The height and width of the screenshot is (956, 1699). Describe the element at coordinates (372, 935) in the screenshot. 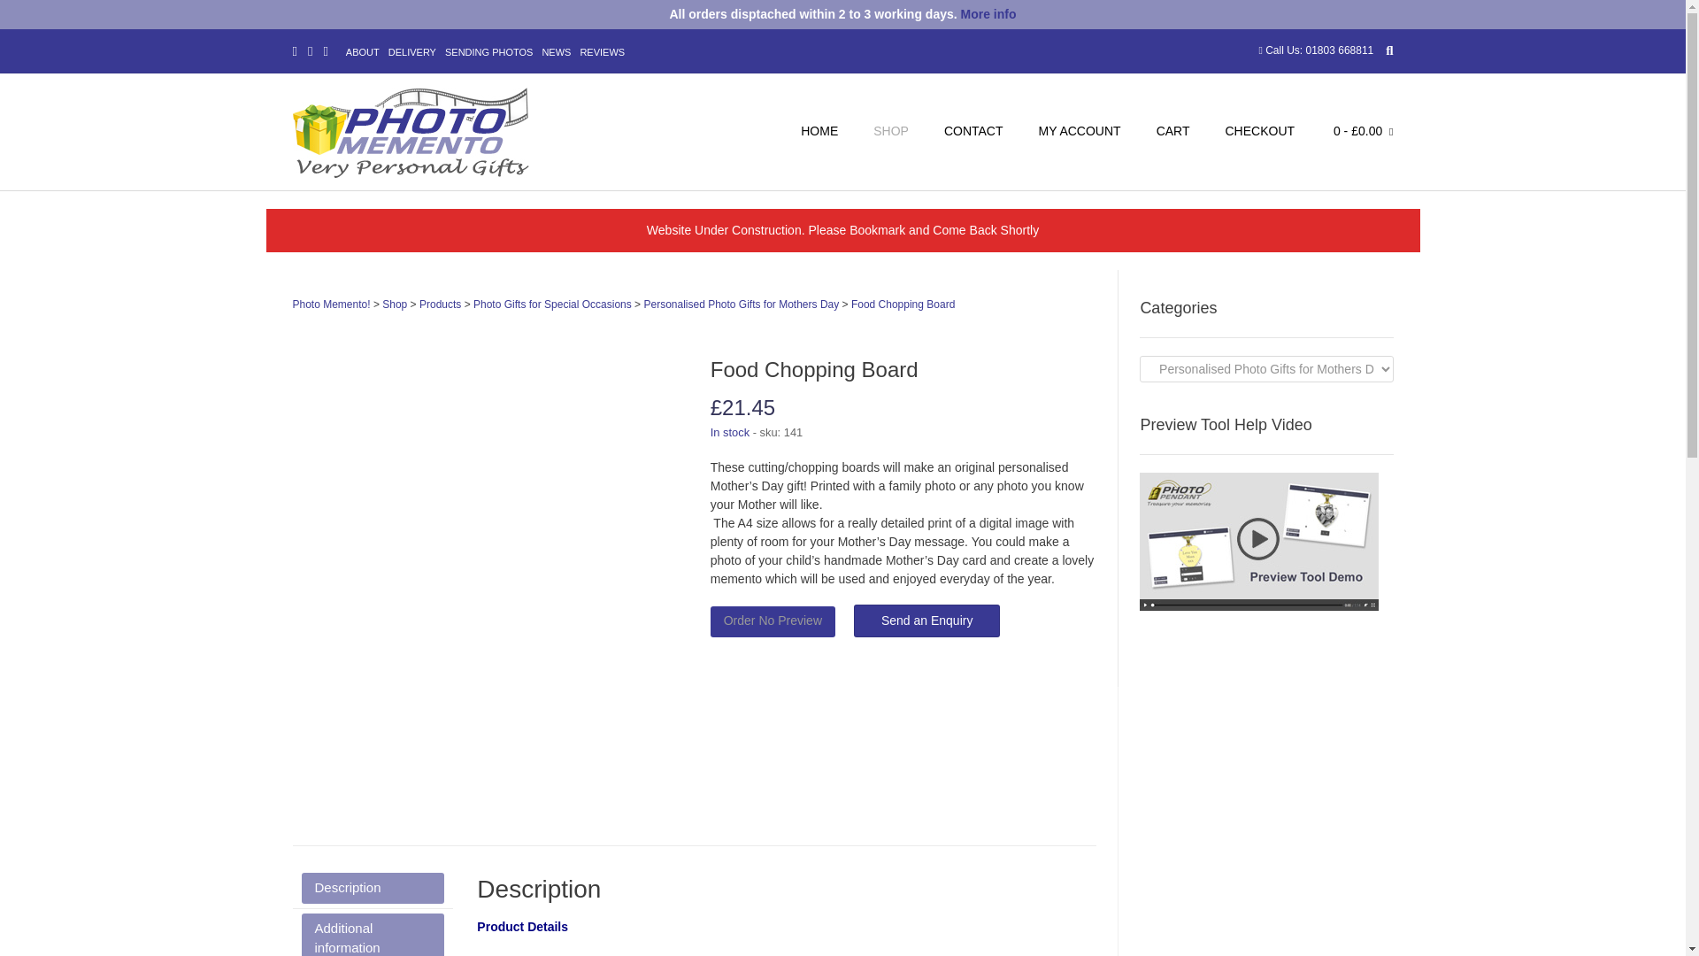

I see `Additional information` at that location.